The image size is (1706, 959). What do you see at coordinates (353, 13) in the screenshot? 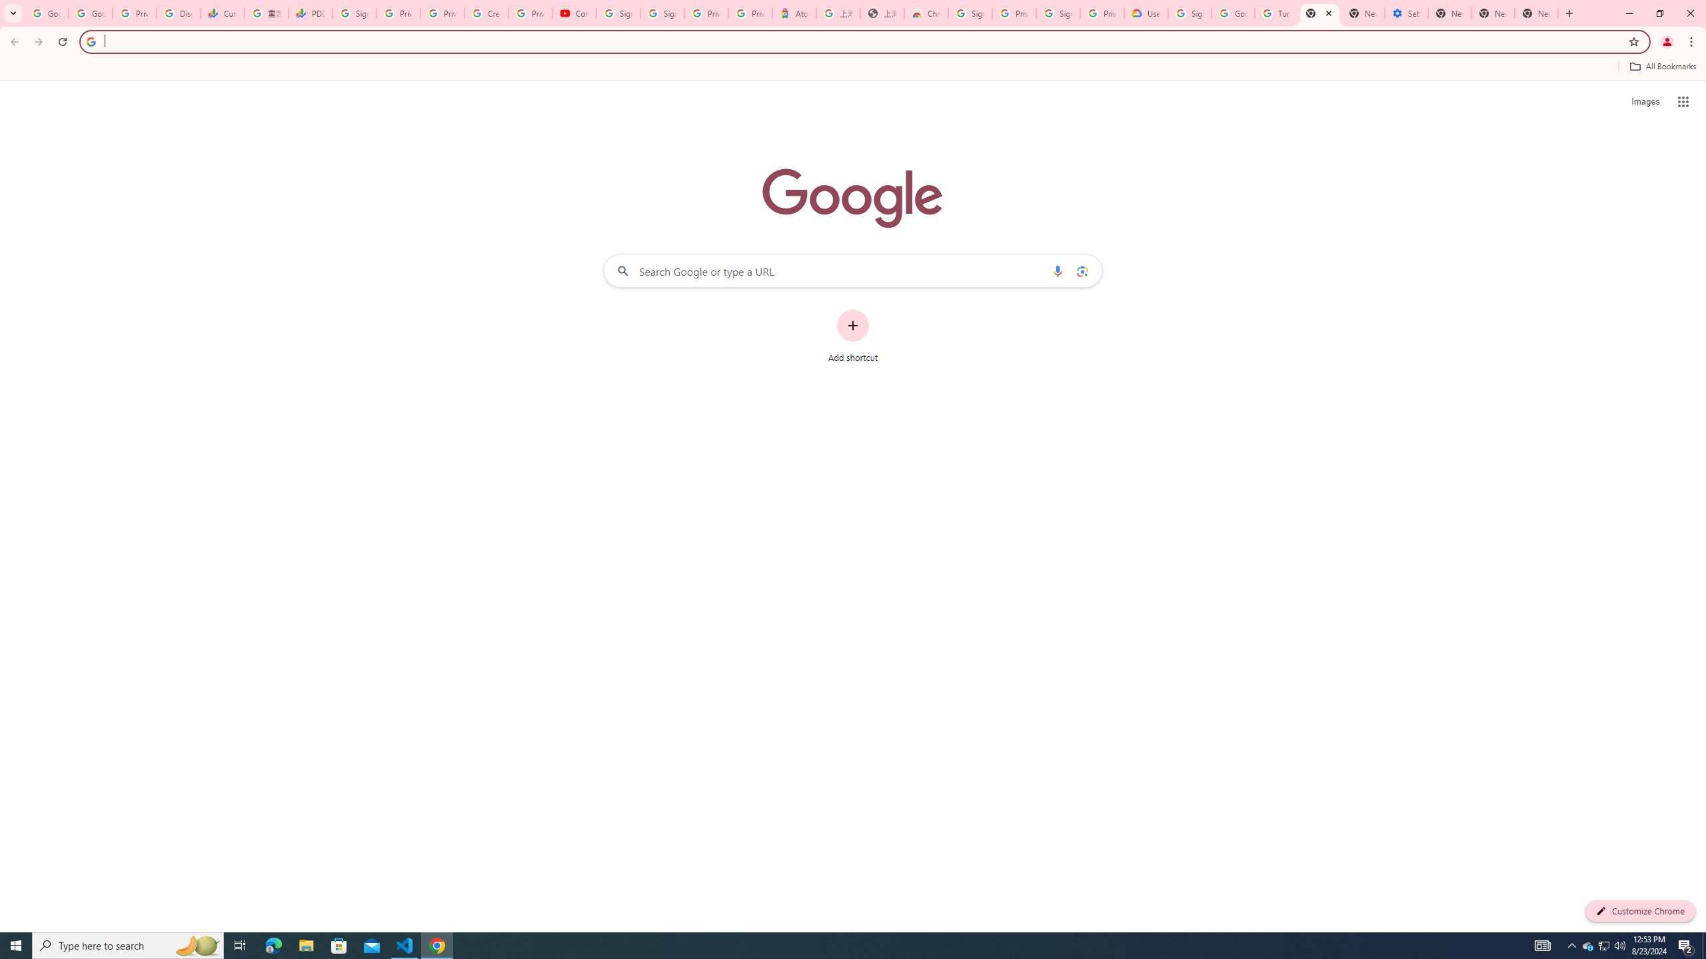
I see `Sign in - Google Accounts` at bounding box center [353, 13].